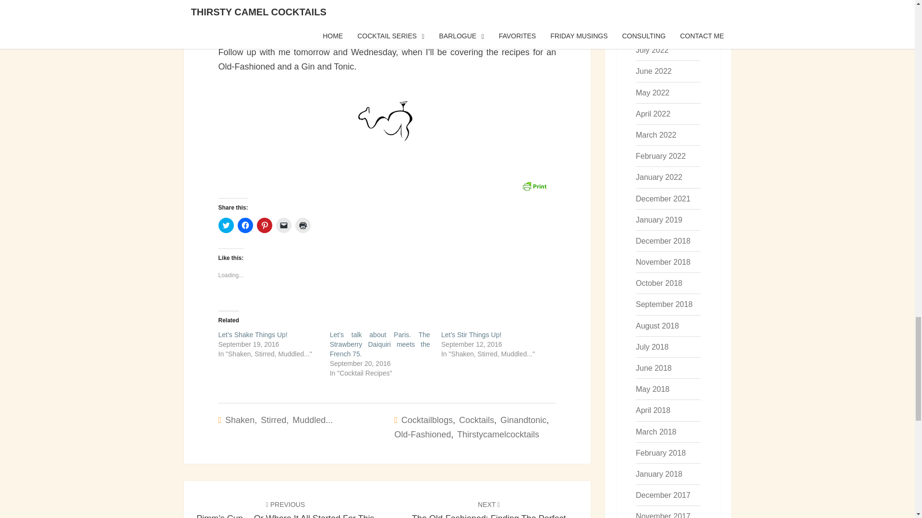  What do you see at coordinates (523, 420) in the screenshot?
I see `Ginandtonic` at bounding box center [523, 420].